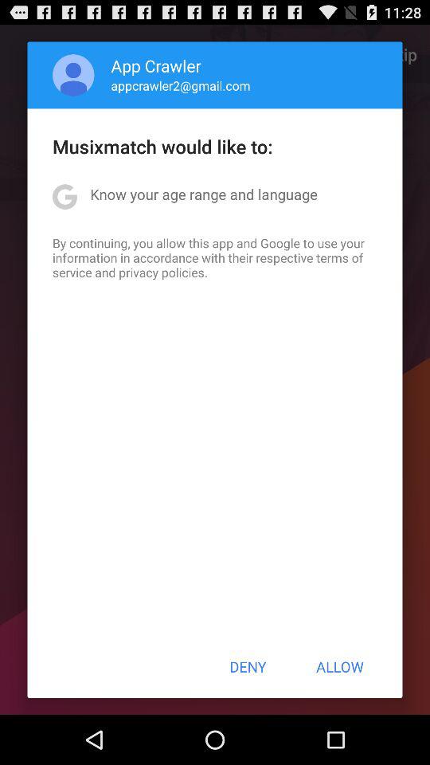 The height and width of the screenshot is (765, 430). What do you see at coordinates (73, 75) in the screenshot?
I see `turn on the app above the musixmatch would like` at bounding box center [73, 75].